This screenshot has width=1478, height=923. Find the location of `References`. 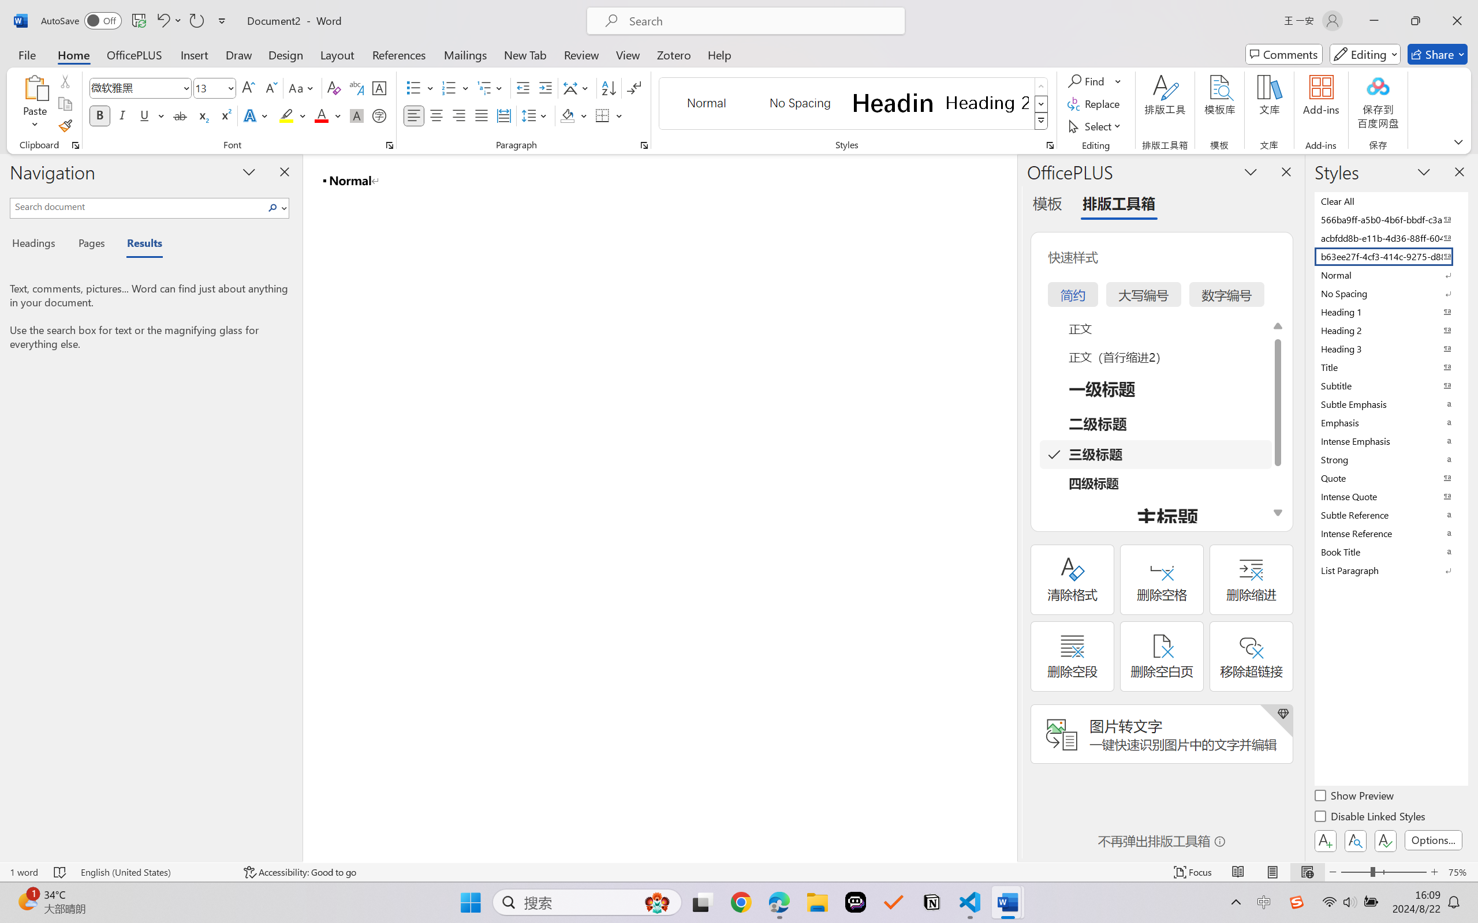

References is located at coordinates (400, 54).